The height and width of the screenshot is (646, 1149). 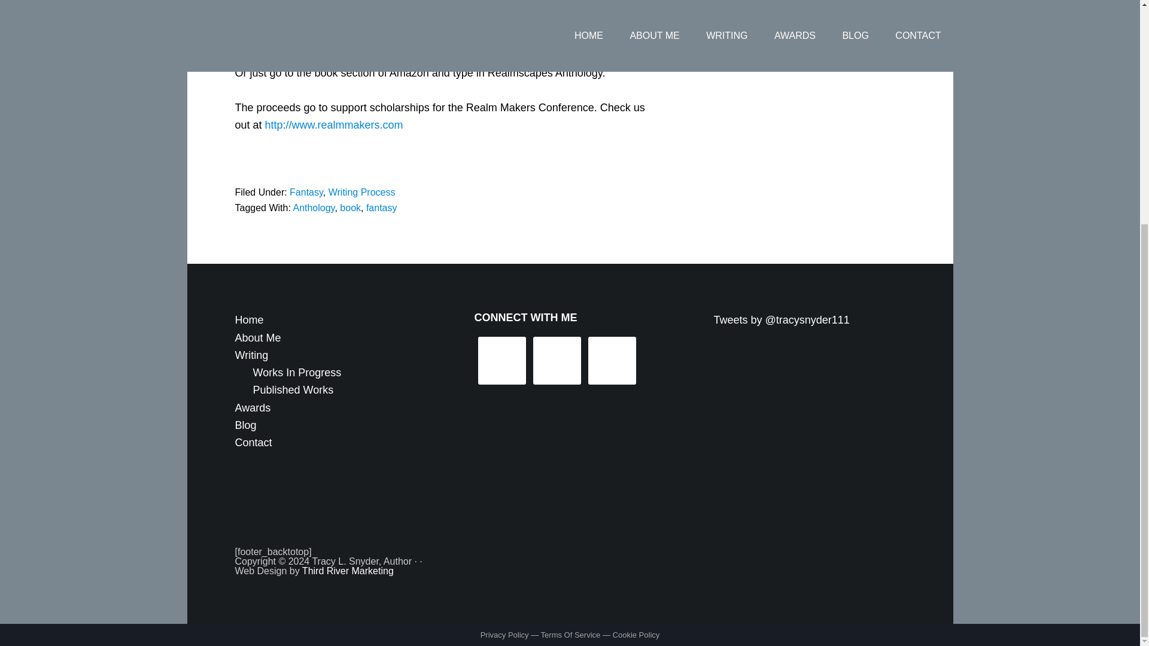 I want to click on Writing Process, so click(x=361, y=193).